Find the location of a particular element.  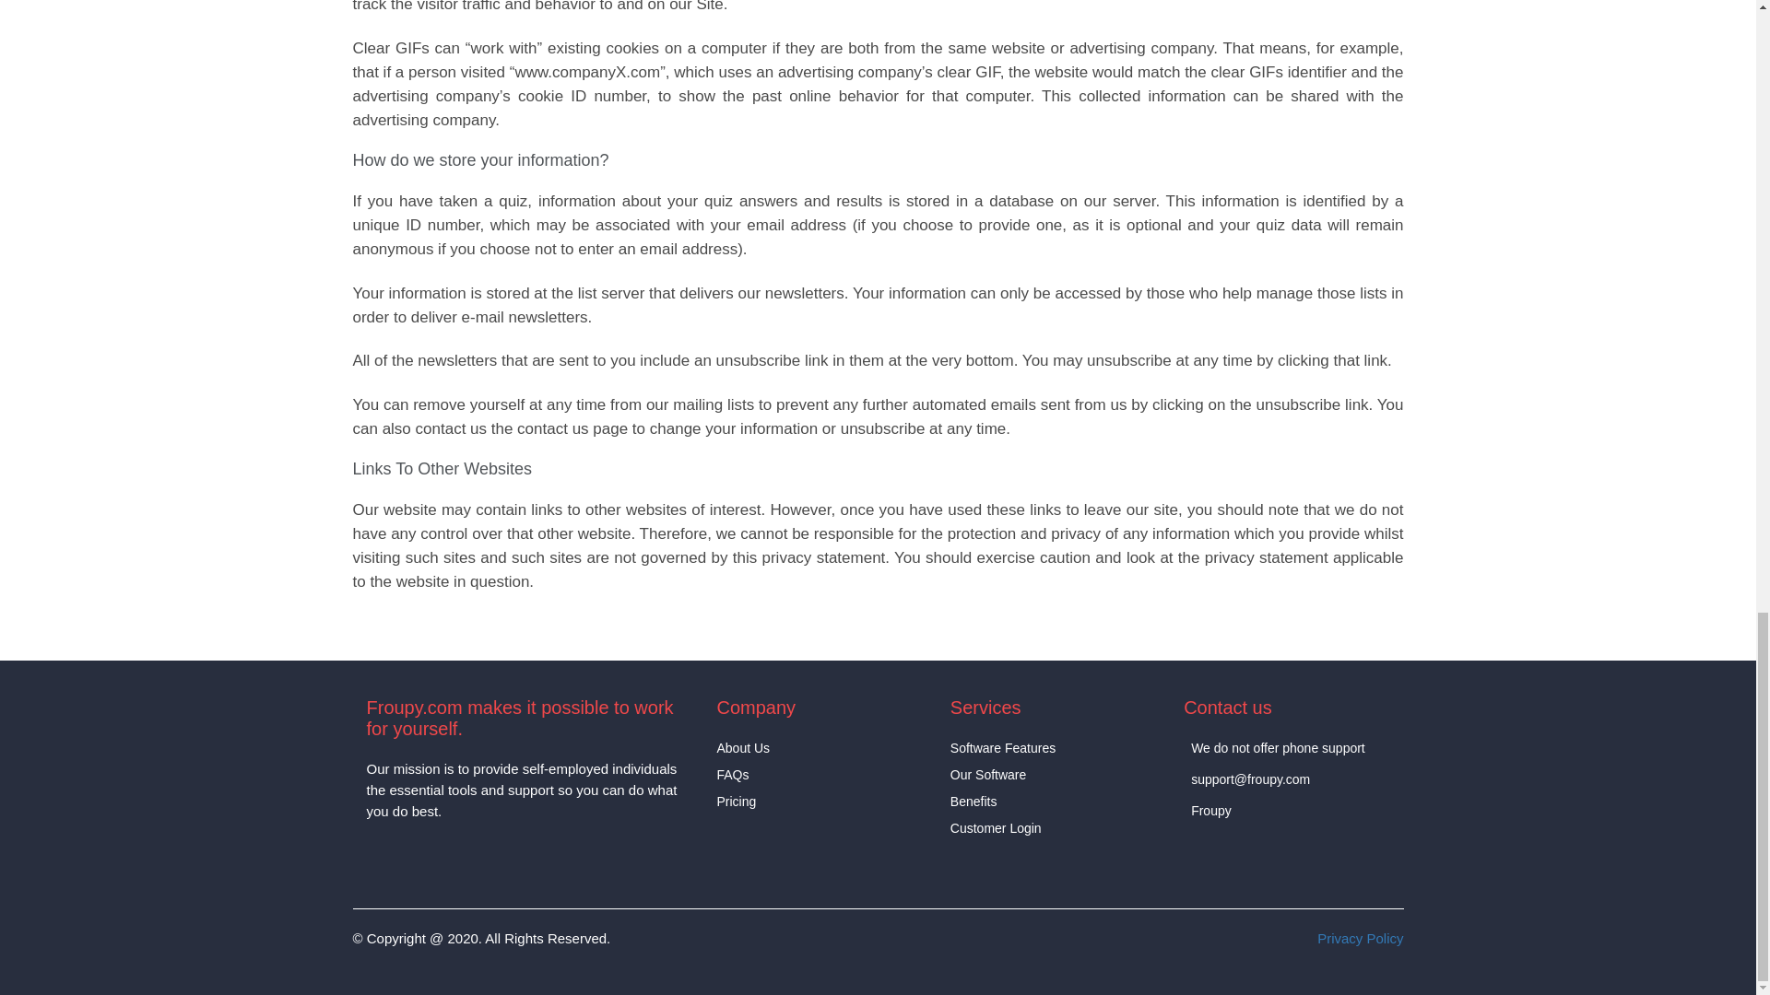

We do not offer phone support is located at coordinates (1278, 748).